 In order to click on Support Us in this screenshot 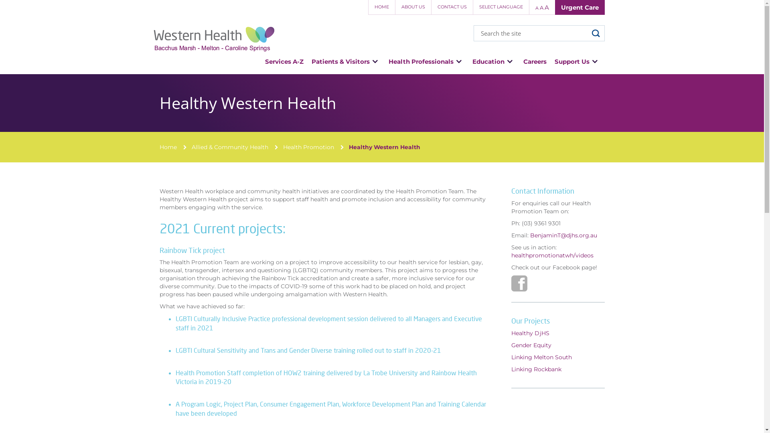, I will do `click(577, 62)`.